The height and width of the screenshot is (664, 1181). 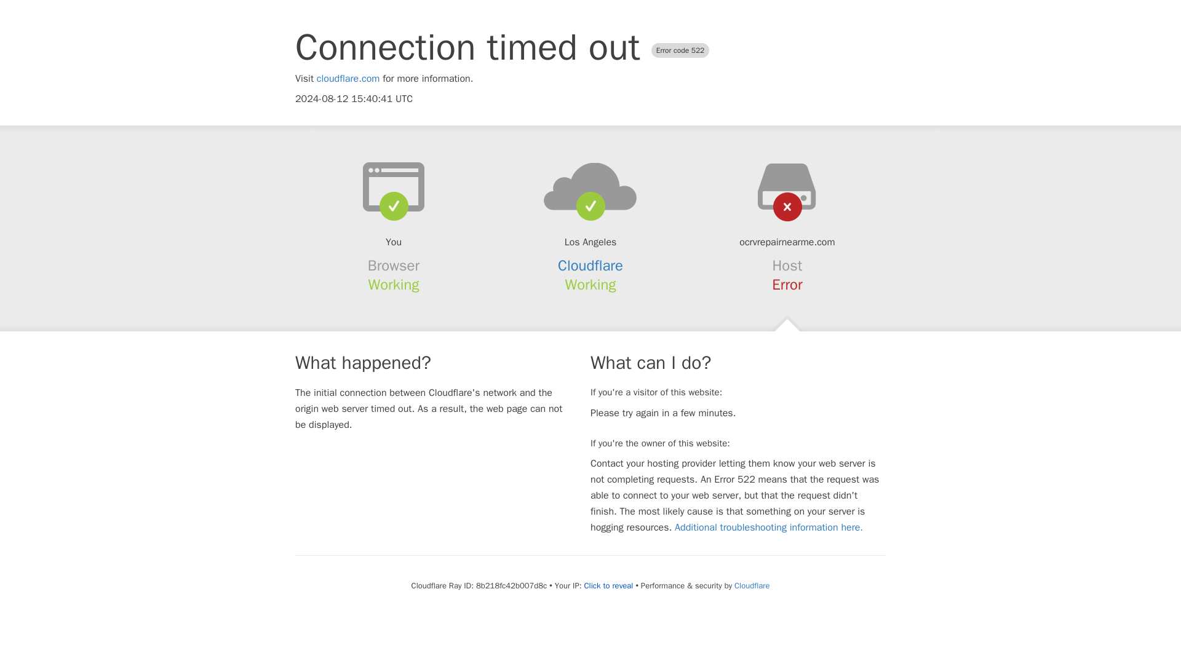 I want to click on Cloudflare, so click(x=590, y=266).